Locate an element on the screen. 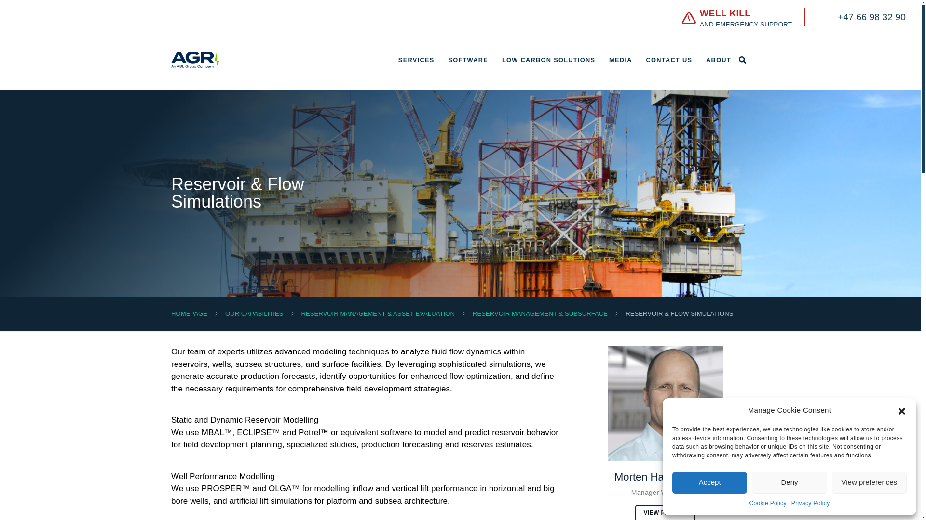 Image resolution: width=926 pixels, height=520 pixels. View preferences is located at coordinates (869, 482).